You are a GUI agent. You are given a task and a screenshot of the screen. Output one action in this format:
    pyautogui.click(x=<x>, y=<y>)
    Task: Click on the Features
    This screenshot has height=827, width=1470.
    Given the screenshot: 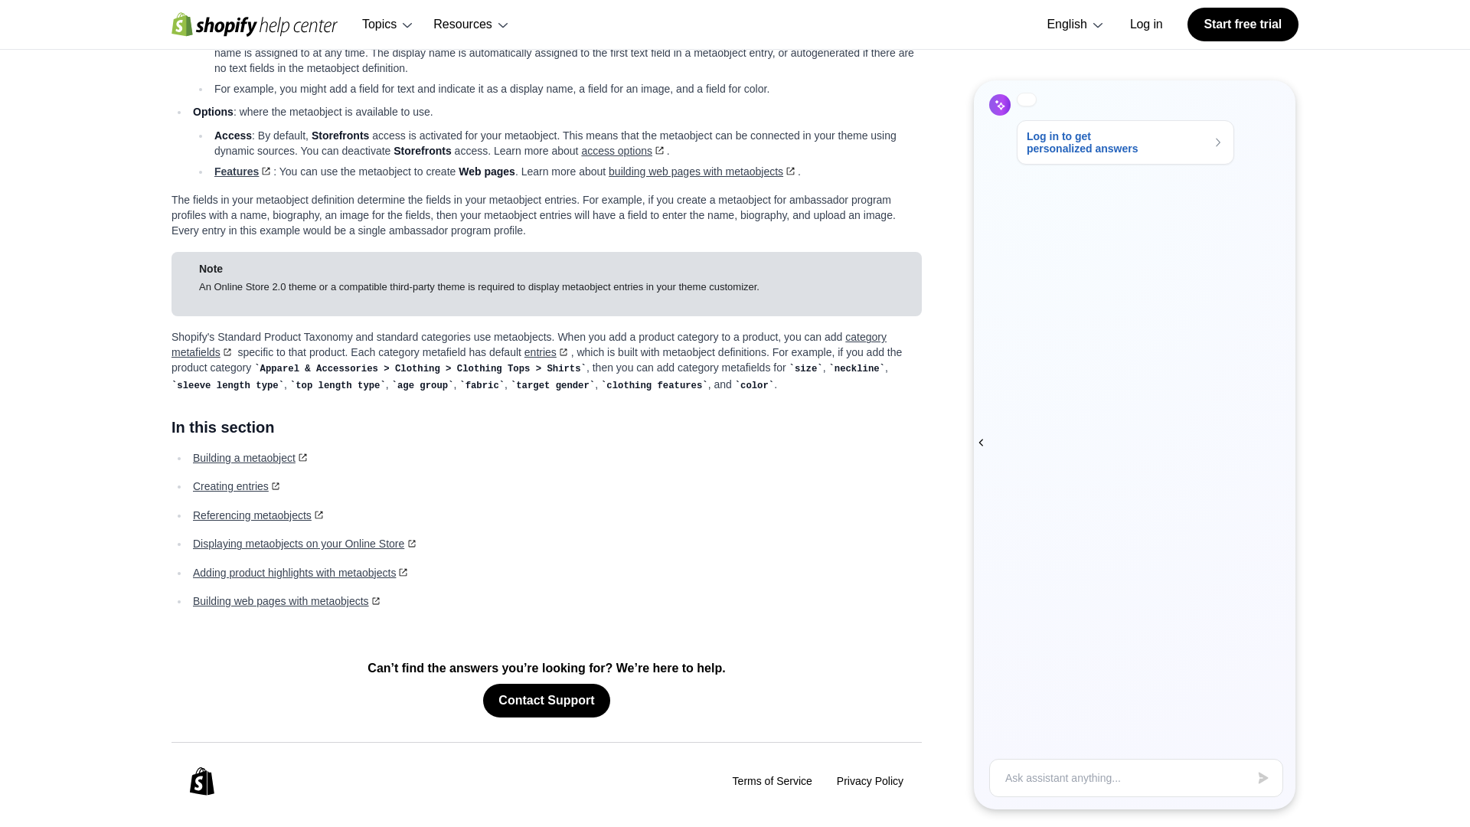 What is the action you would take?
    pyautogui.click(x=243, y=172)
    